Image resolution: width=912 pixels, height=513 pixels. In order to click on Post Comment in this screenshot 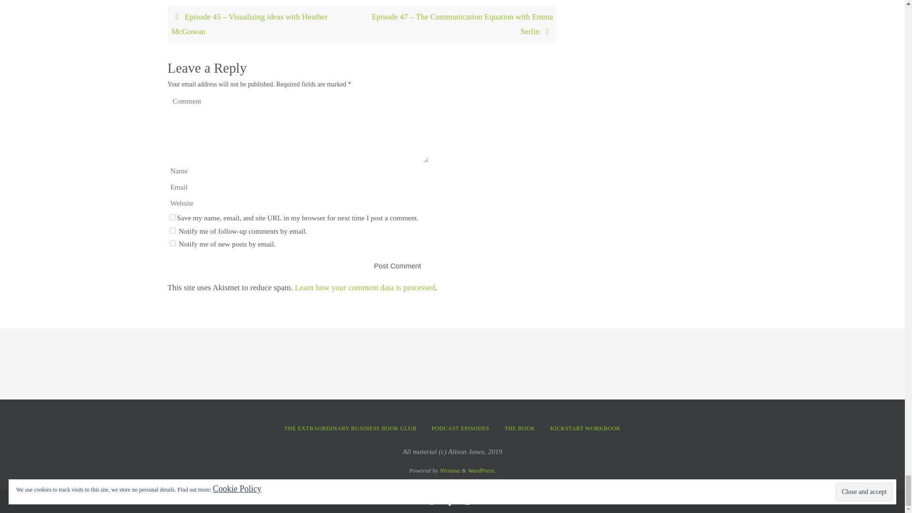, I will do `click(397, 266)`.